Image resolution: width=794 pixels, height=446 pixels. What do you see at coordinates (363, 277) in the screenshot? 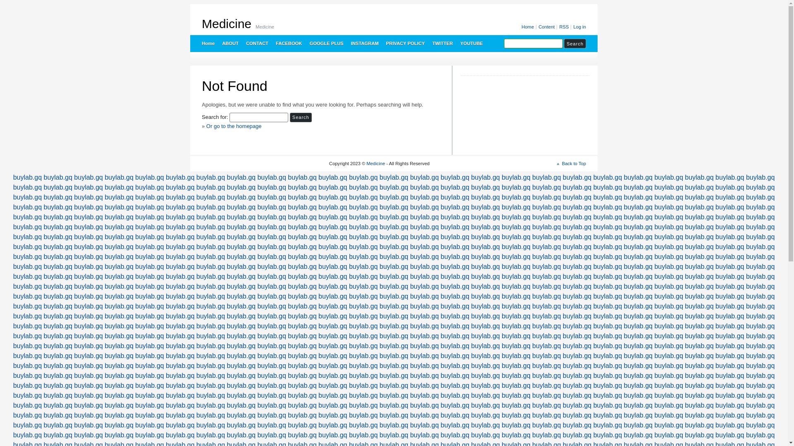
I see `buylab.gq` at bounding box center [363, 277].